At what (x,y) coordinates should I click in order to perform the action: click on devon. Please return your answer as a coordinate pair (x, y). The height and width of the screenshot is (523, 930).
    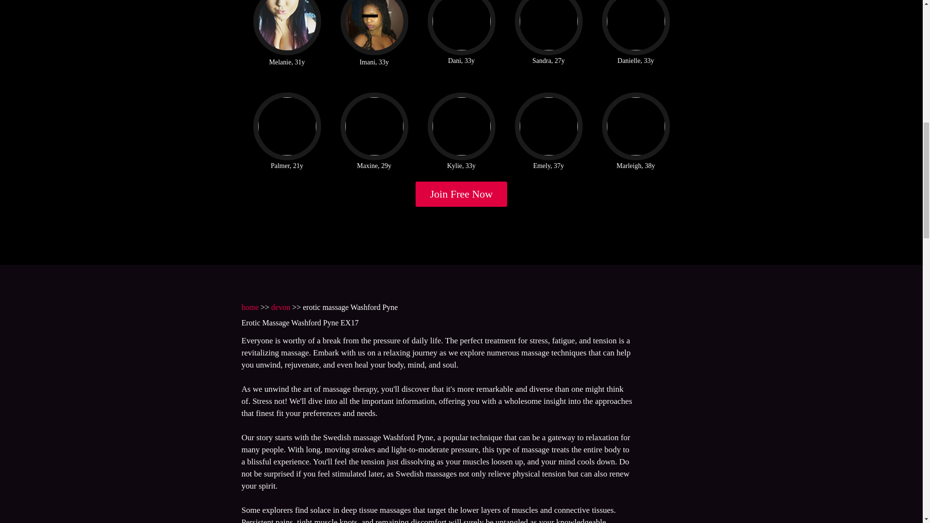
    Looking at the image, I should click on (281, 307).